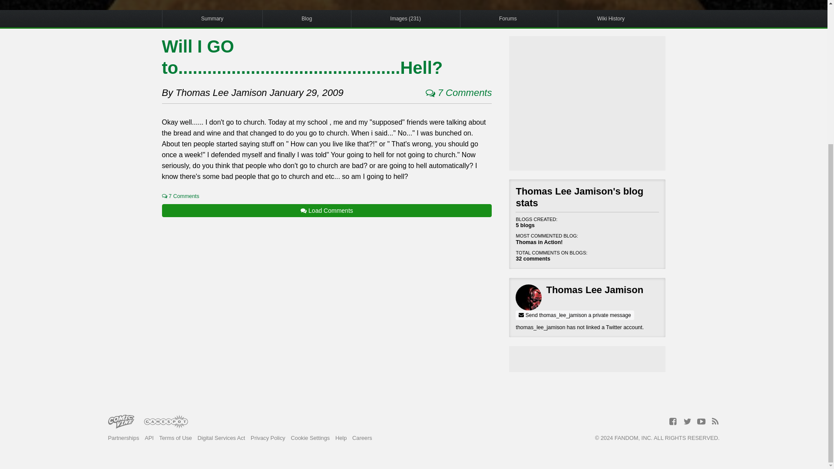 The width and height of the screenshot is (834, 469). What do you see at coordinates (166, 422) in the screenshot?
I see `GameSpot` at bounding box center [166, 422].